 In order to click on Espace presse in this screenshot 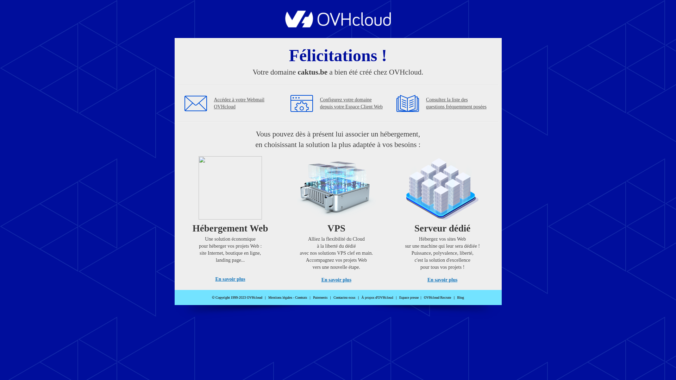, I will do `click(409, 298)`.